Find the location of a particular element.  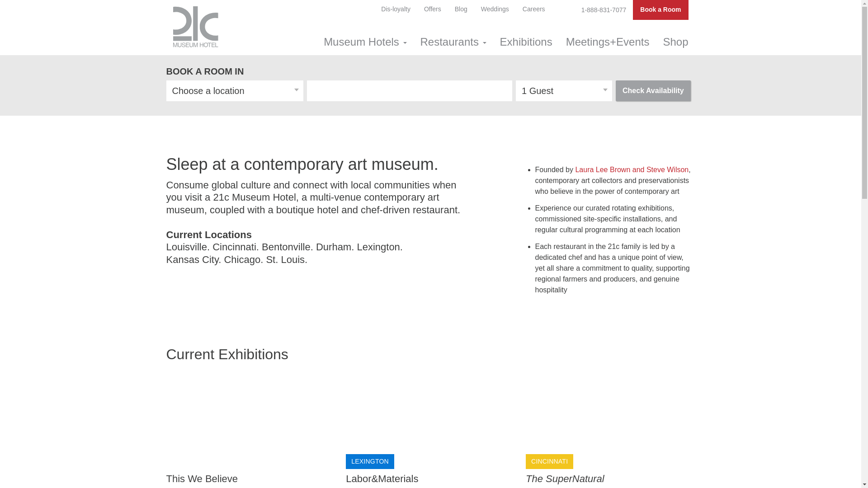

Careers is located at coordinates (534, 9).